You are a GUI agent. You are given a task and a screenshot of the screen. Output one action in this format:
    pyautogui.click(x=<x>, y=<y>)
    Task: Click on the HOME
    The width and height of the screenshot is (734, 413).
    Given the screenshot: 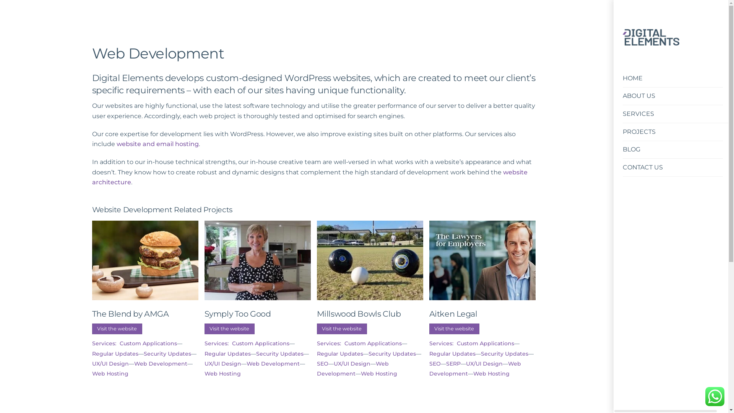 What is the action you would take?
    pyautogui.click(x=673, y=79)
    